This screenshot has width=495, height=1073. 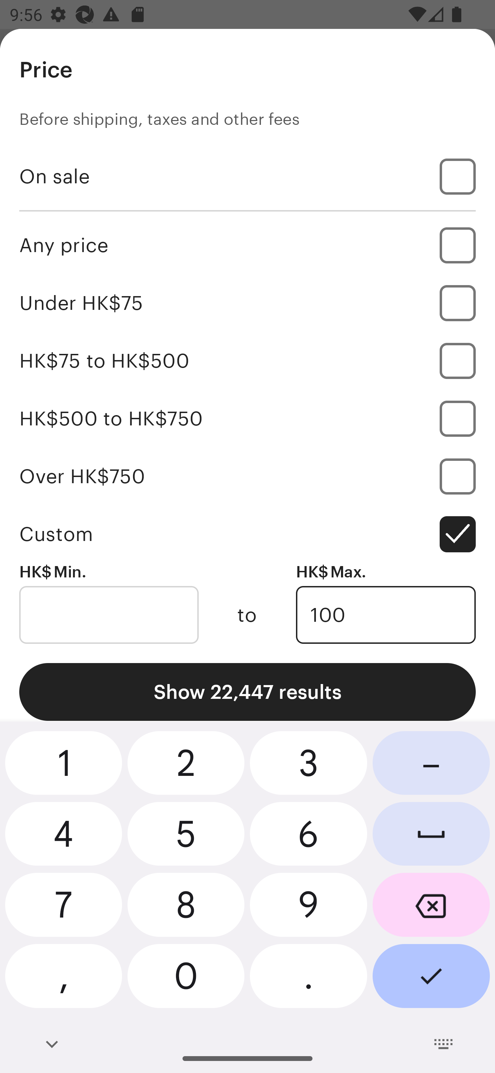 What do you see at coordinates (247, 476) in the screenshot?
I see `Over HK$750` at bounding box center [247, 476].